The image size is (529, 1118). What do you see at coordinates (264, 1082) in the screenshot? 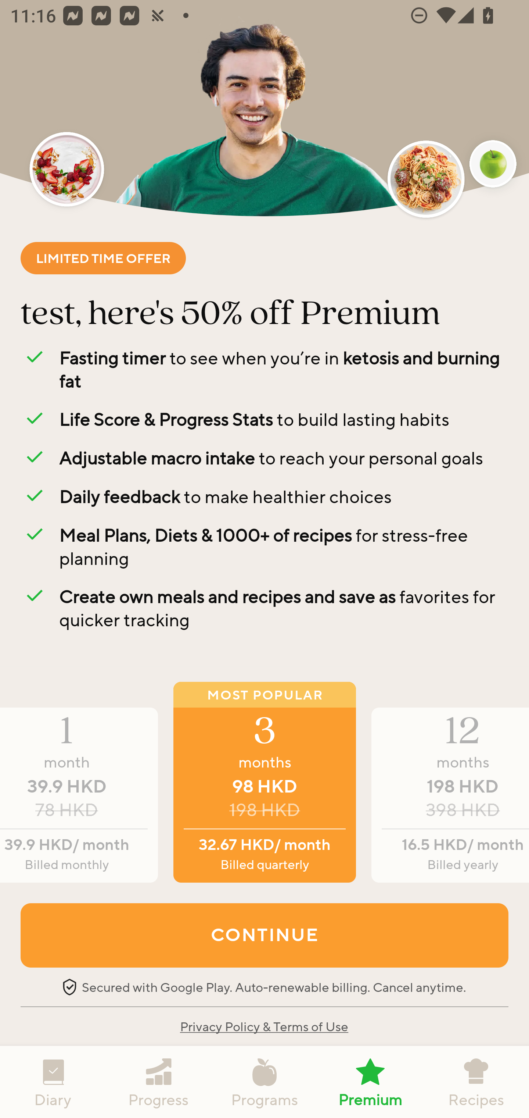
I see `Programs` at bounding box center [264, 1082].